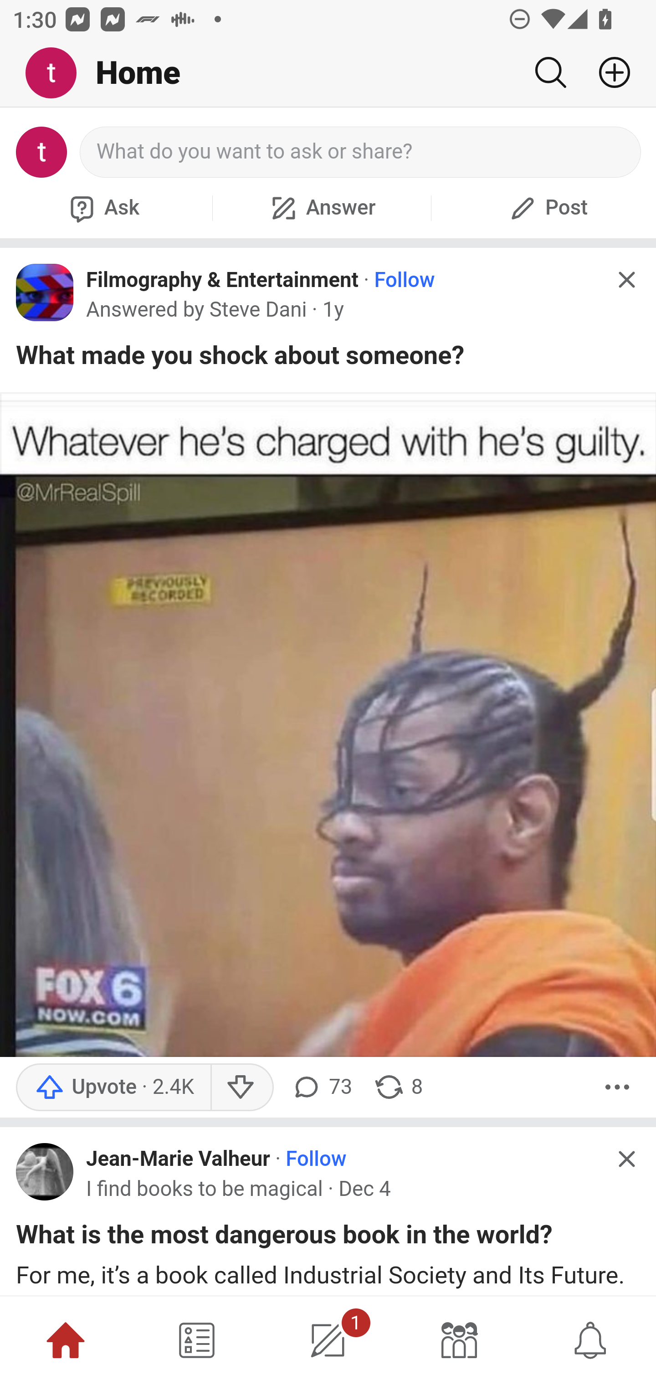 The height and width of the screenshot is (1385, 656). What do you see at coordinates (241, 1087) in the screenshot?
I see `Downvote` at bounding box center [241, 1087].